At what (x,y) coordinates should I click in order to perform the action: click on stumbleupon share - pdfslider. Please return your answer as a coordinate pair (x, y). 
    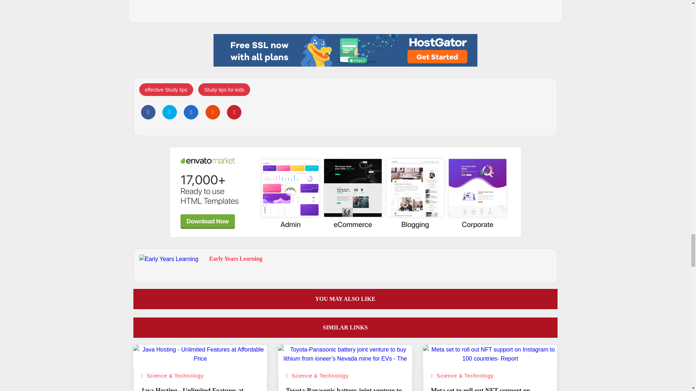
    Looking at the image, I should click on (212, 112).